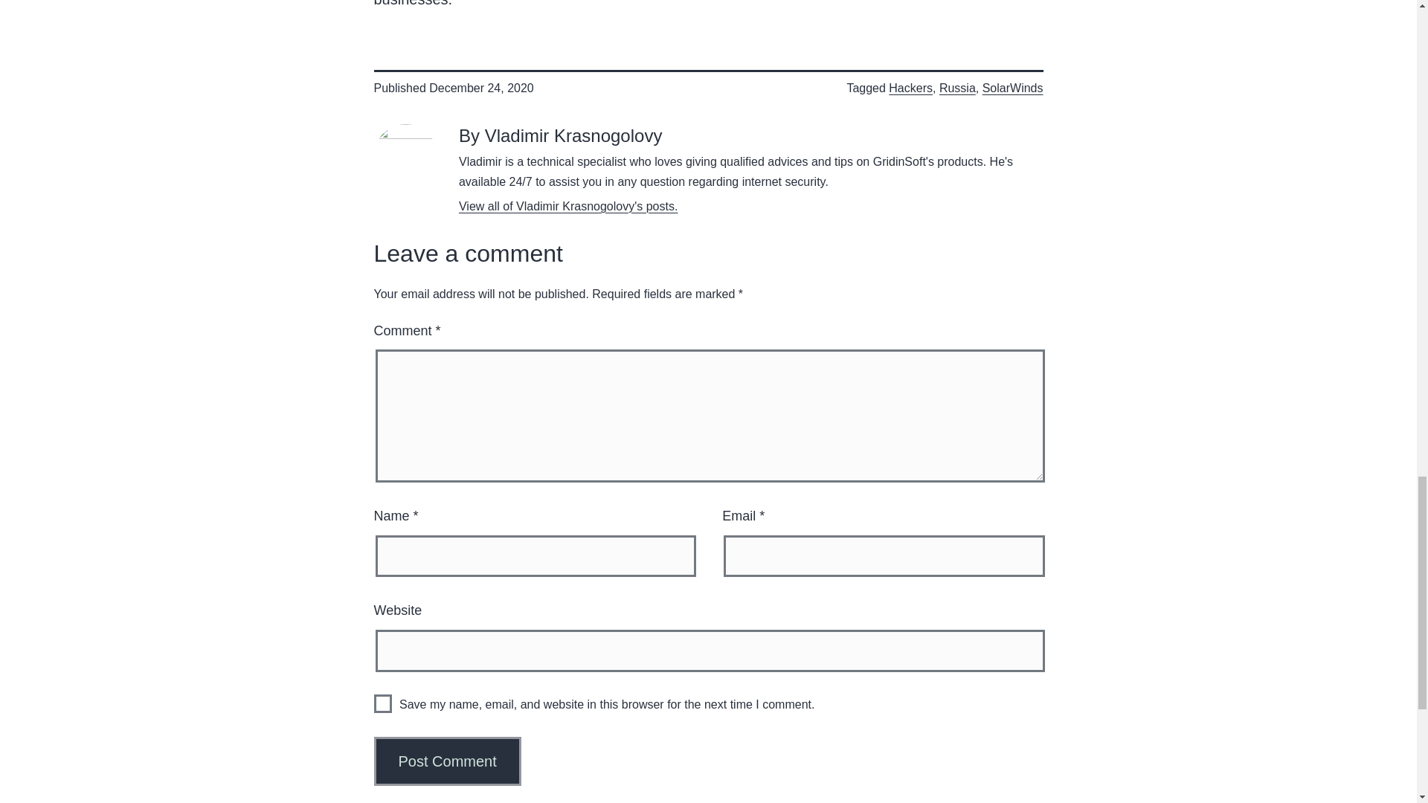 The height and width of the screenshot is (803, 1428). Describe the element at coordinates (382, 703) in the screenshot. I see `yes` at that location.